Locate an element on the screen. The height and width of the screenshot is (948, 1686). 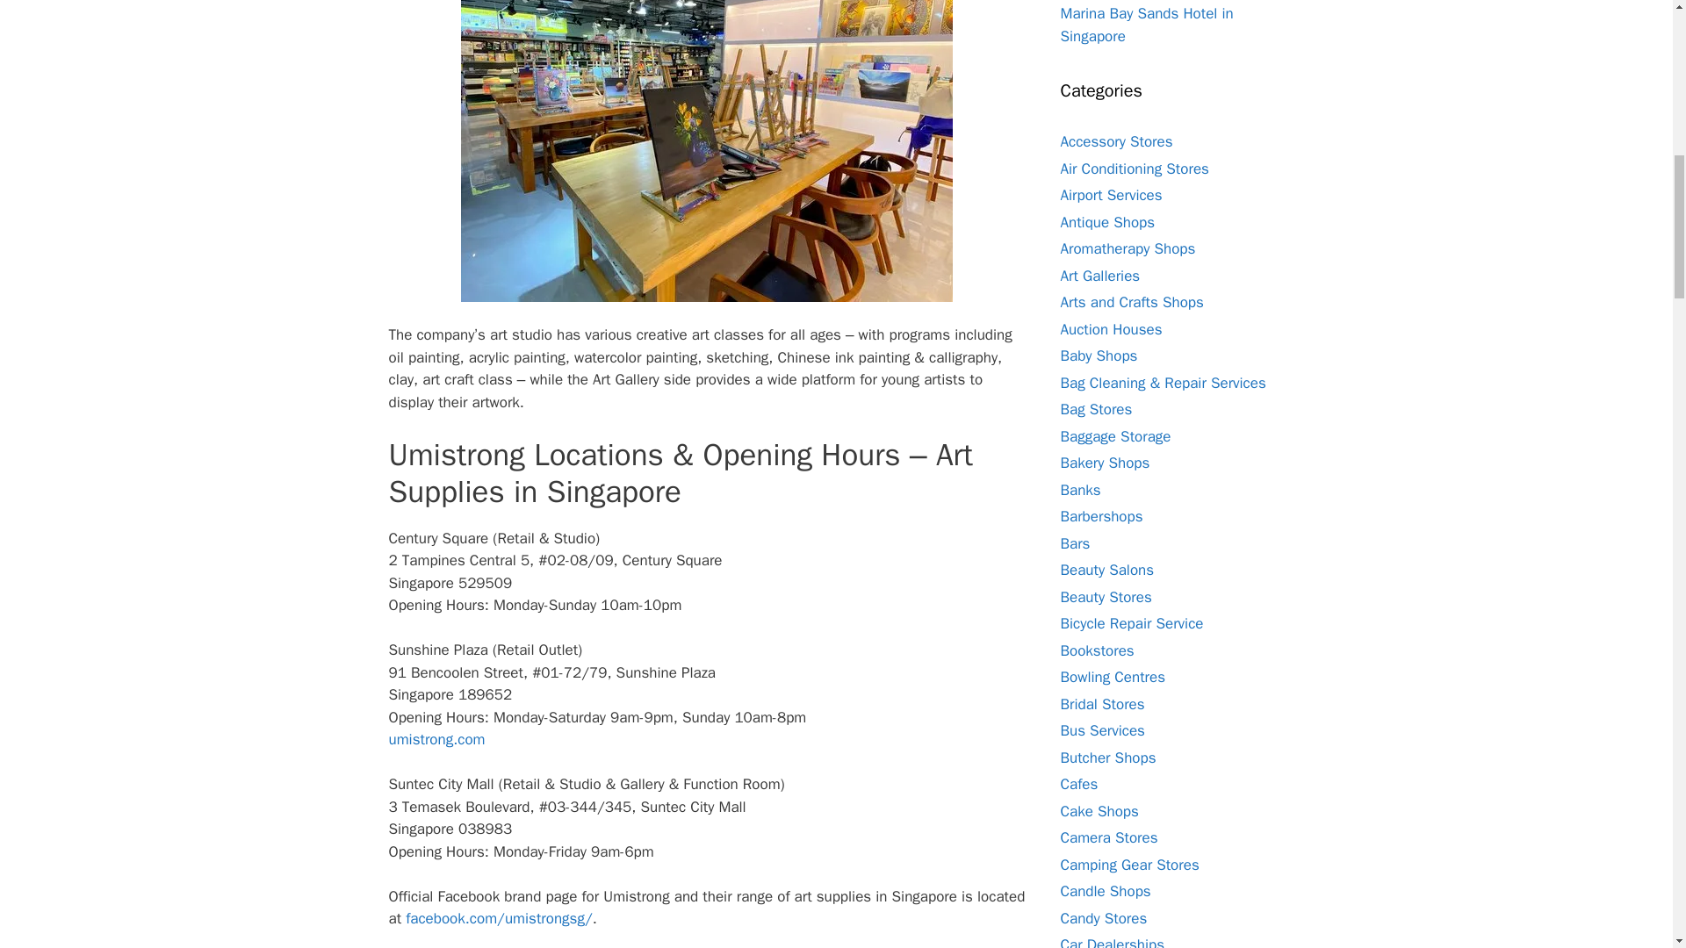
Air Conditioning Stores is located at coordinates (1135, 169).